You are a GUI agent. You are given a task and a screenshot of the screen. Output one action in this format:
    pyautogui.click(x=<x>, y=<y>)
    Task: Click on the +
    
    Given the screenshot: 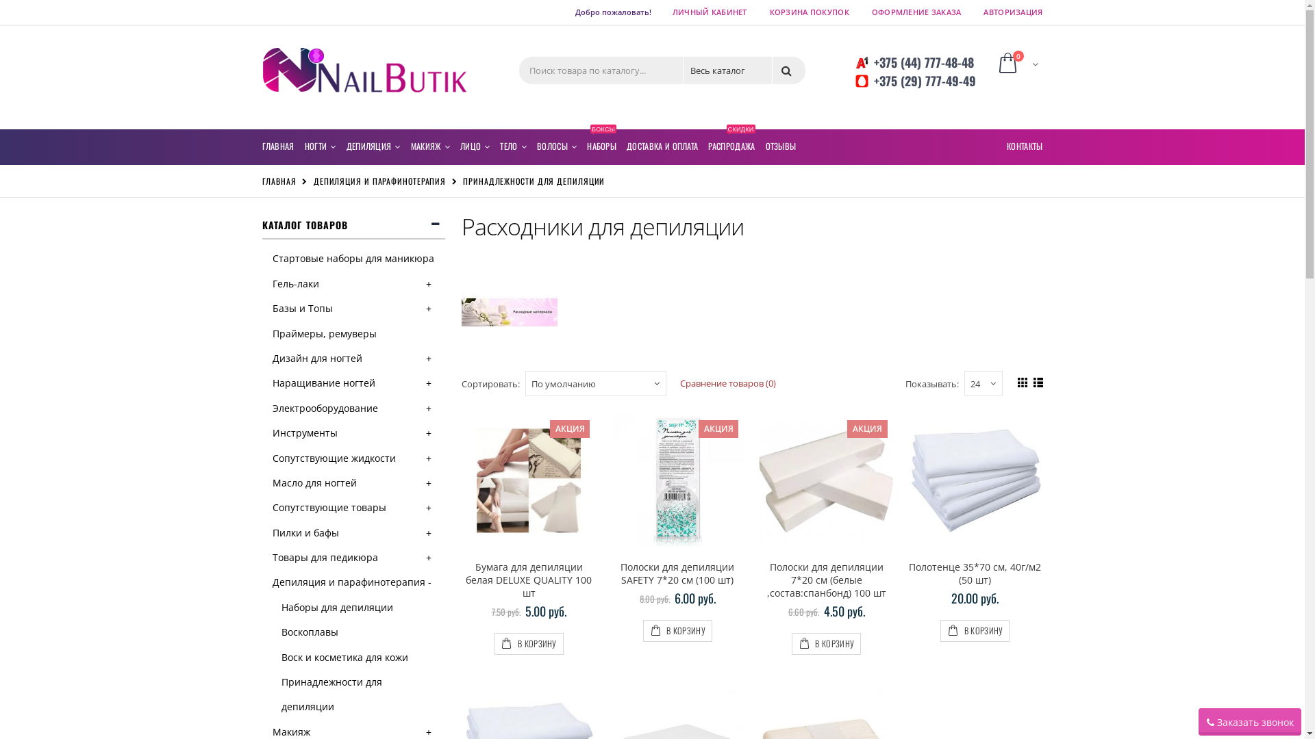 What is the action you would take?
    pyautogui.click(x=430, y=533)
    